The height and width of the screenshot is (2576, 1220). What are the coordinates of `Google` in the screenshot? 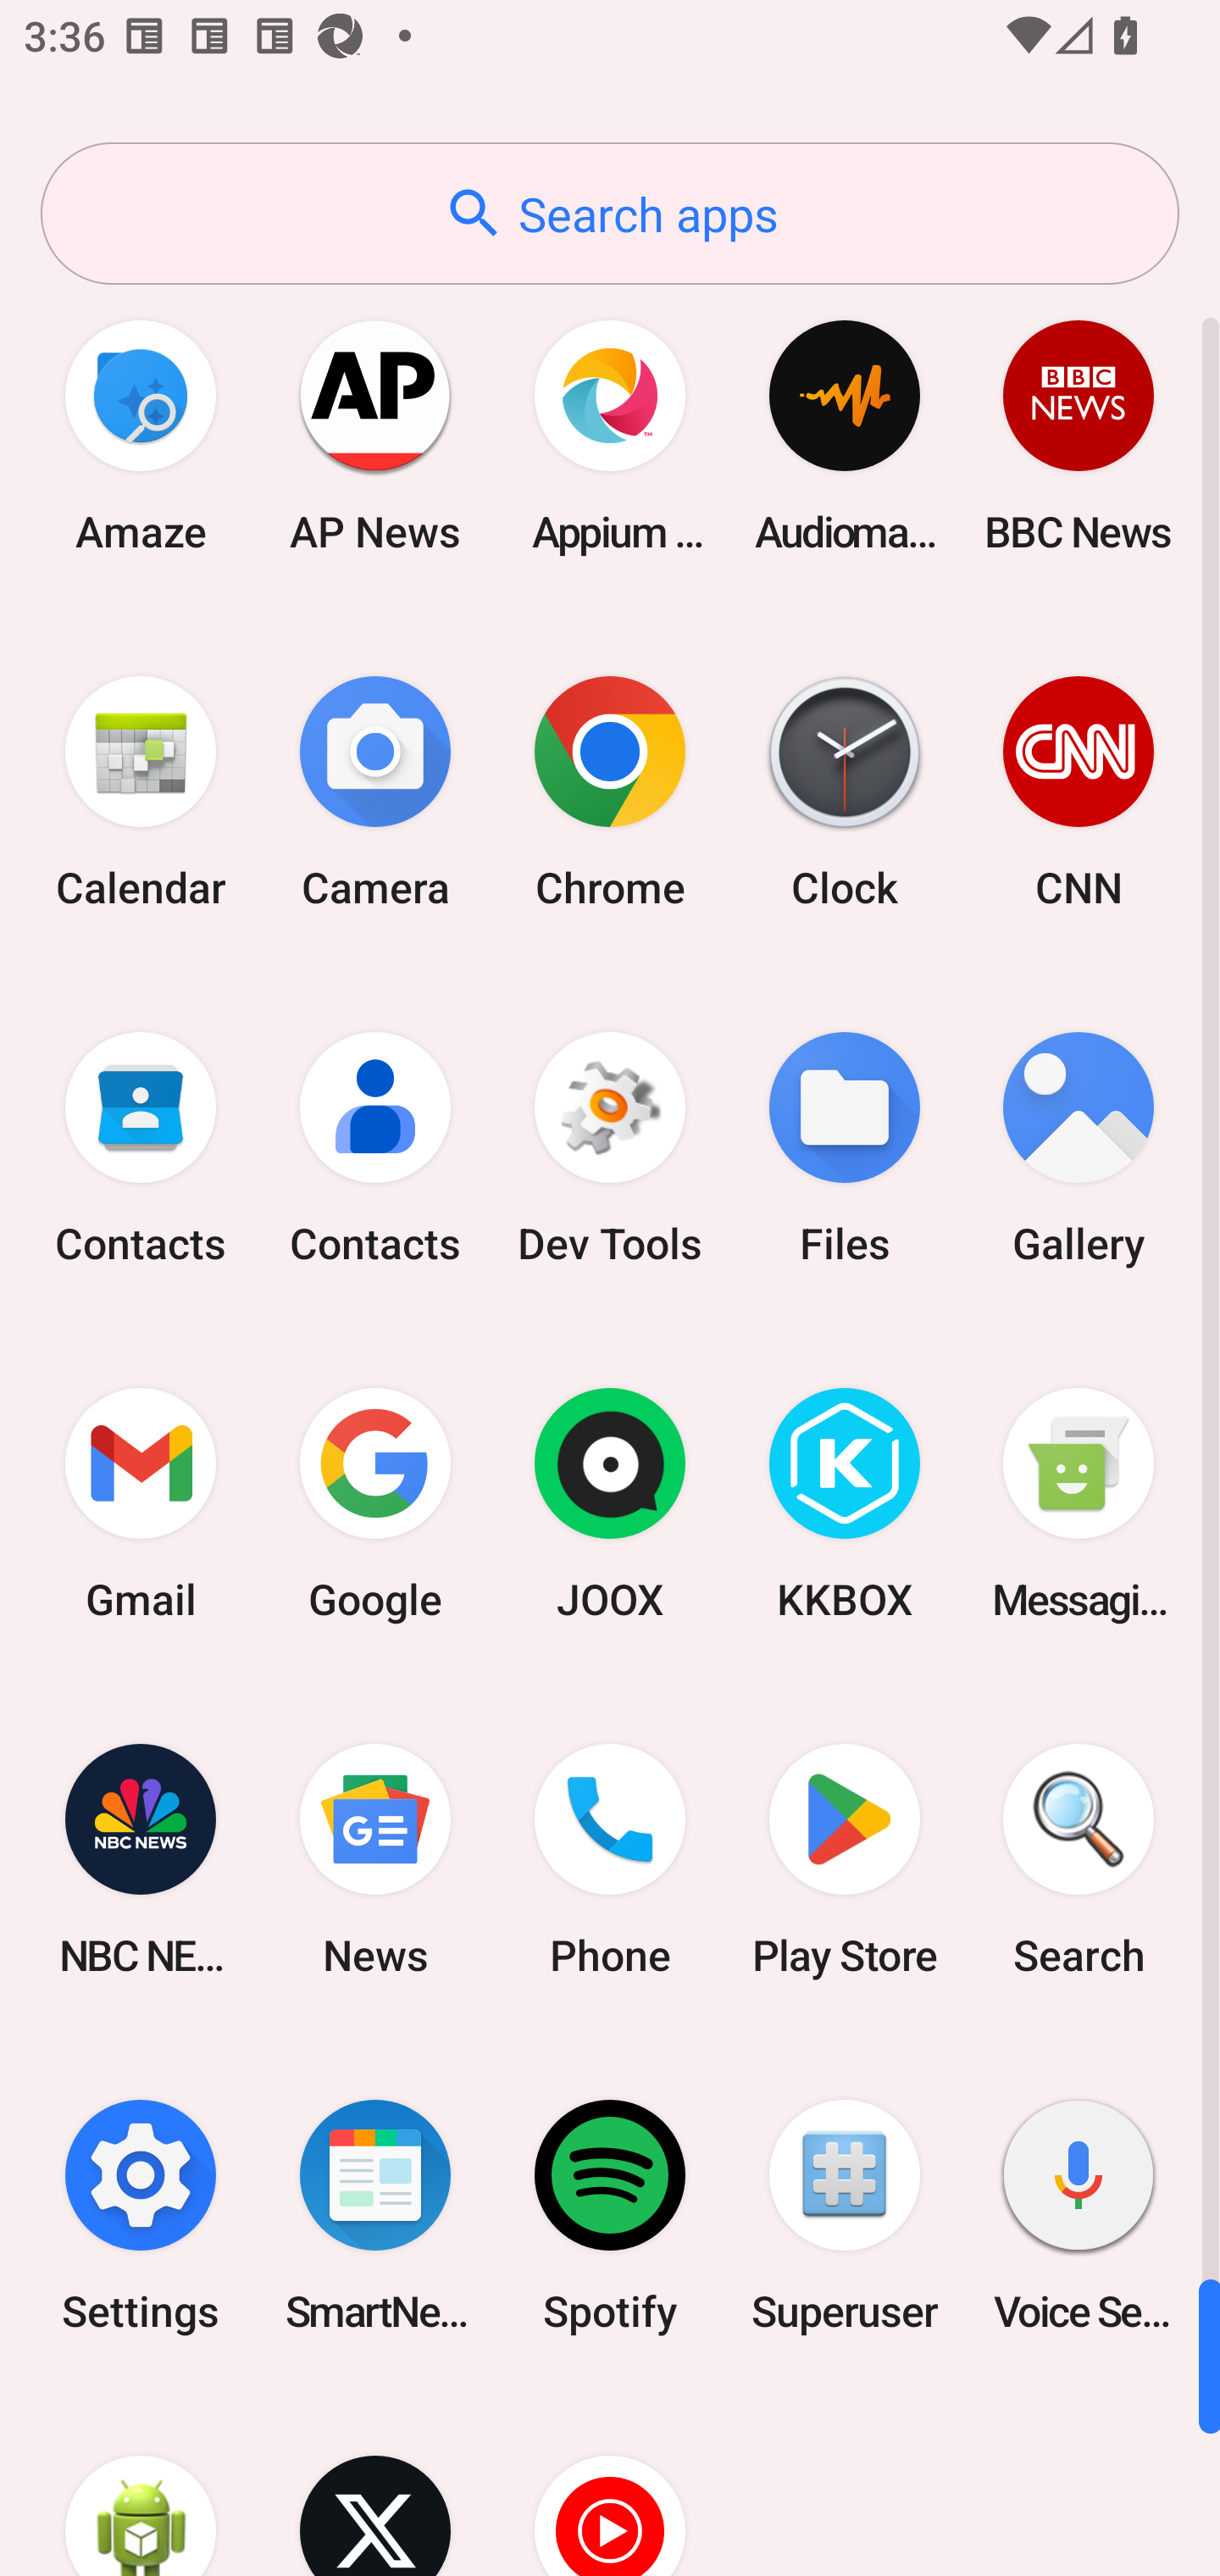 It's located at (375, 1504).